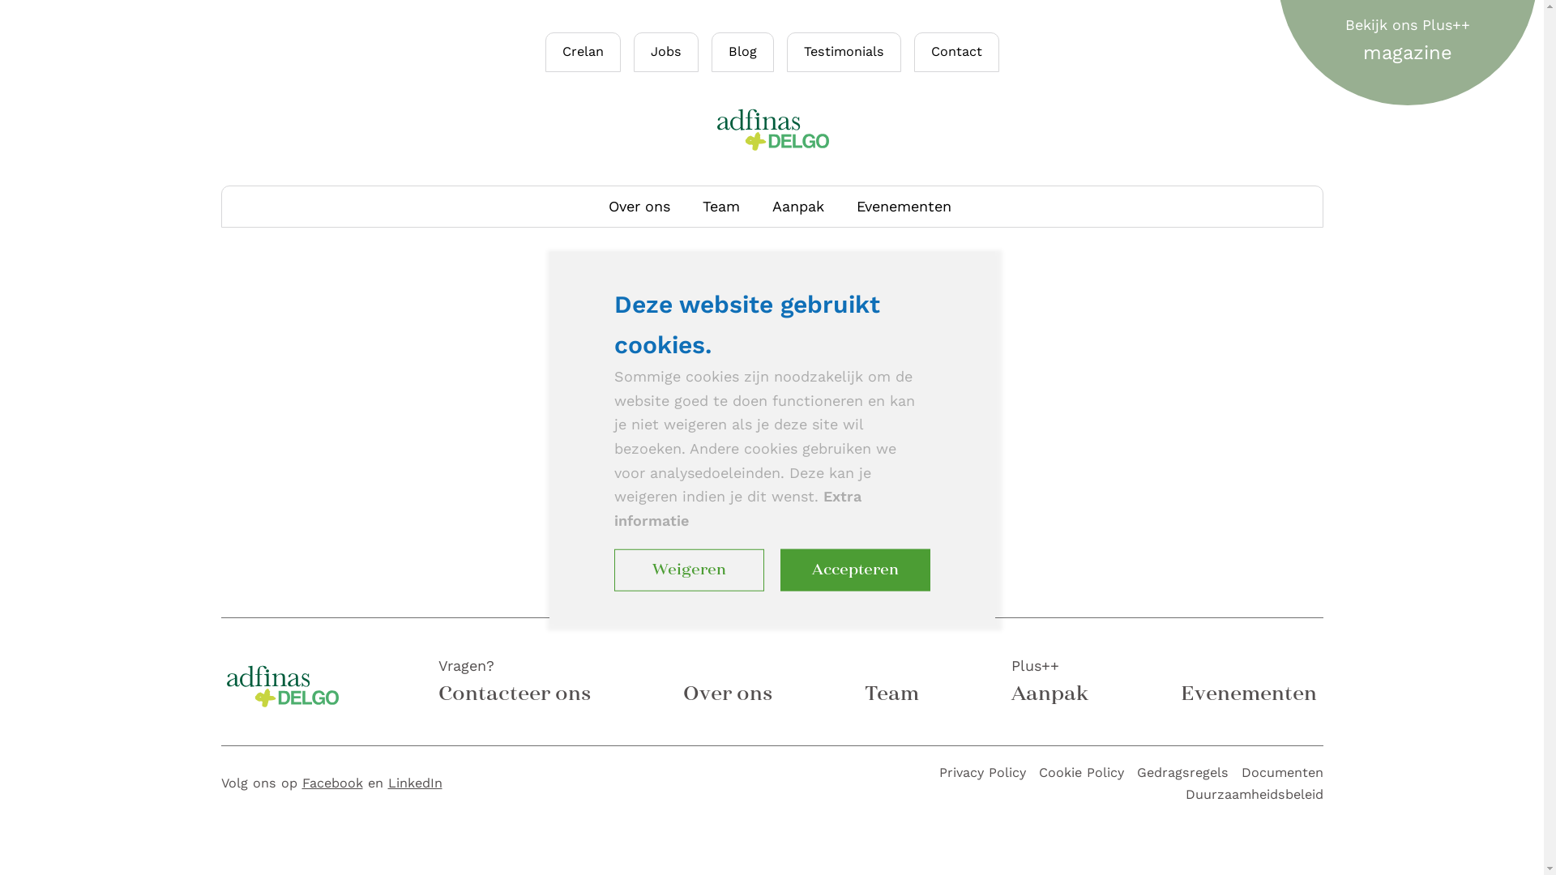 This screenshot has height=875, width=1556. Describe the element at coordinates (514, 682) in the screenshot. I see `Vragen?
Contacteer ons` at that location.